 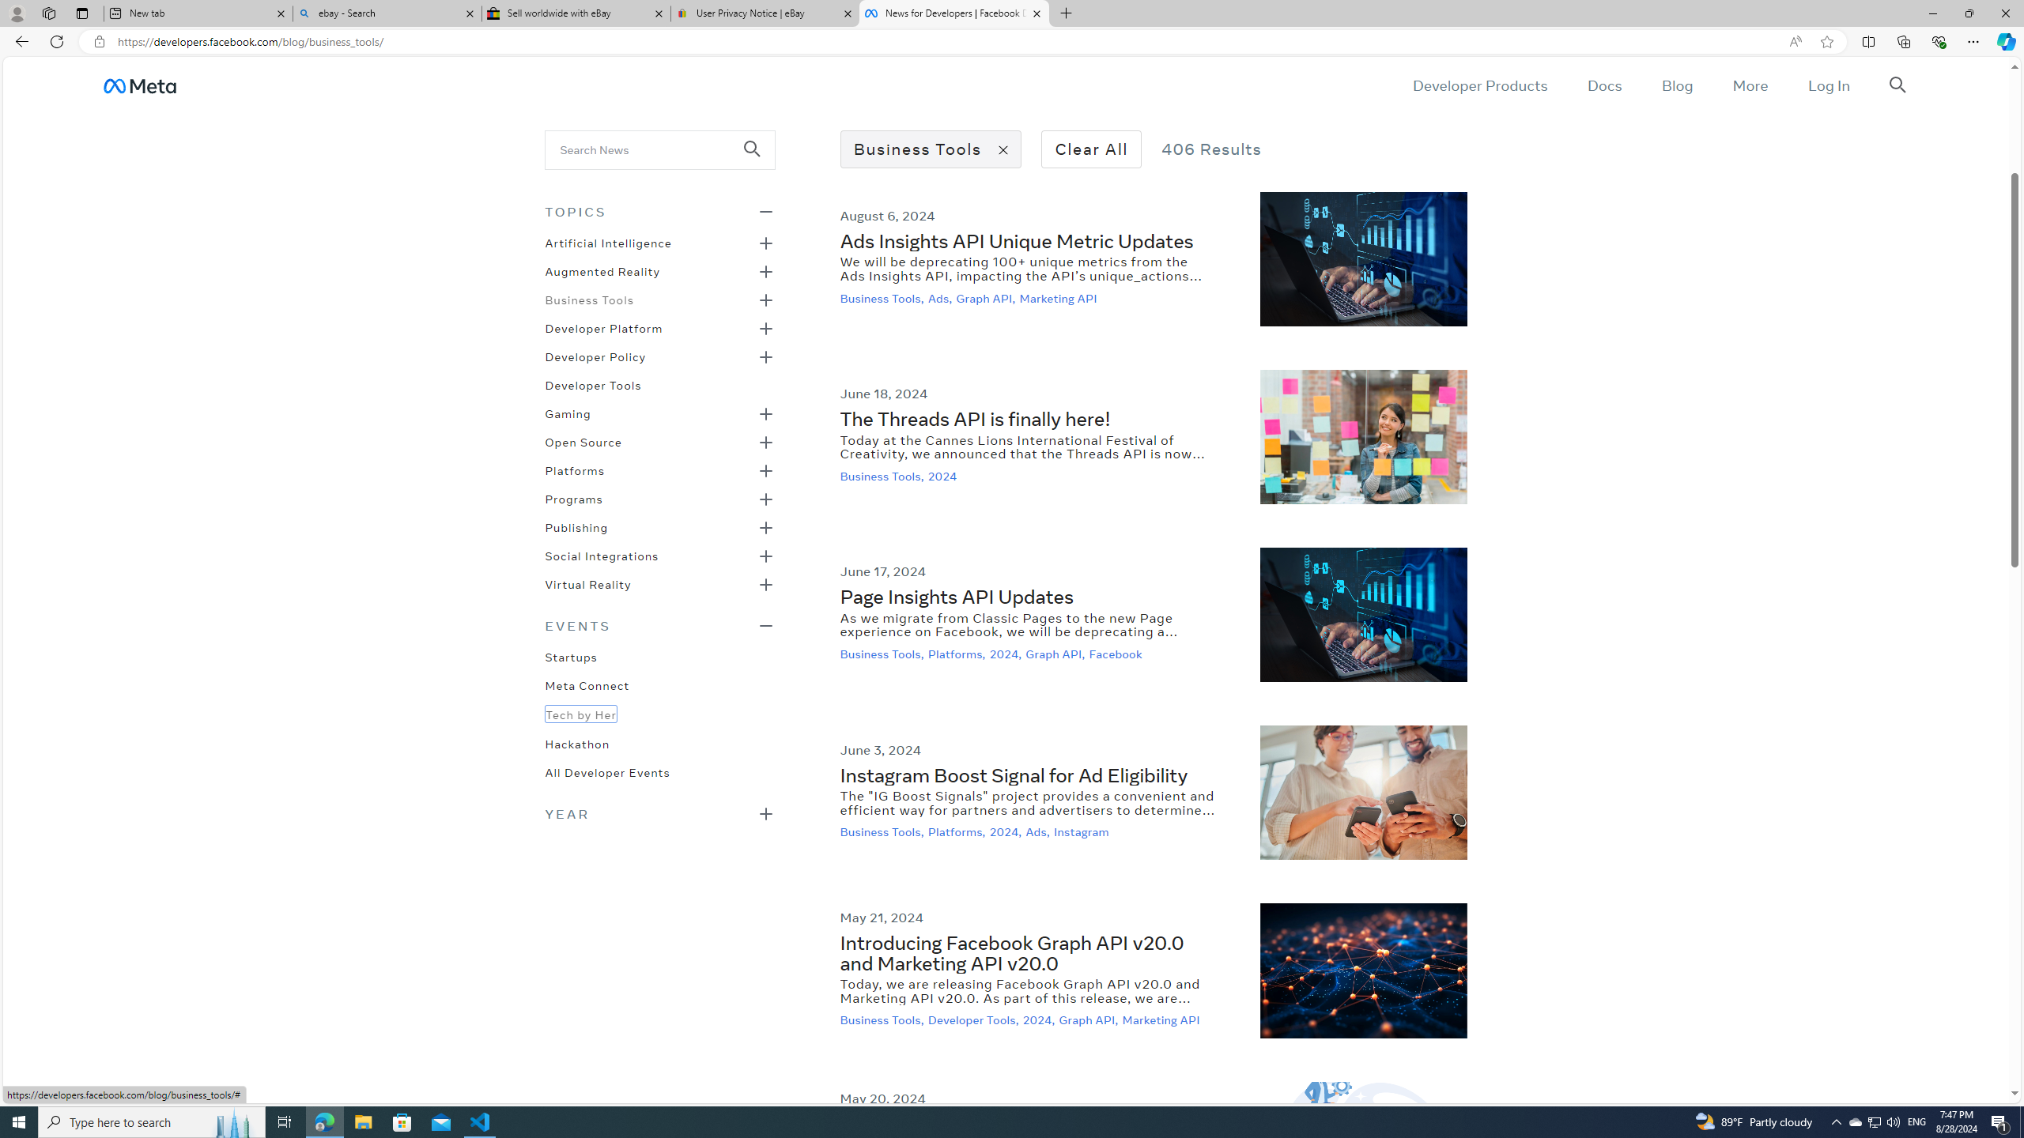 What do you see at coordinates (1090, 1019) in the screenshot?
I see `Graph API,` at bounding box center [1090, 1019].